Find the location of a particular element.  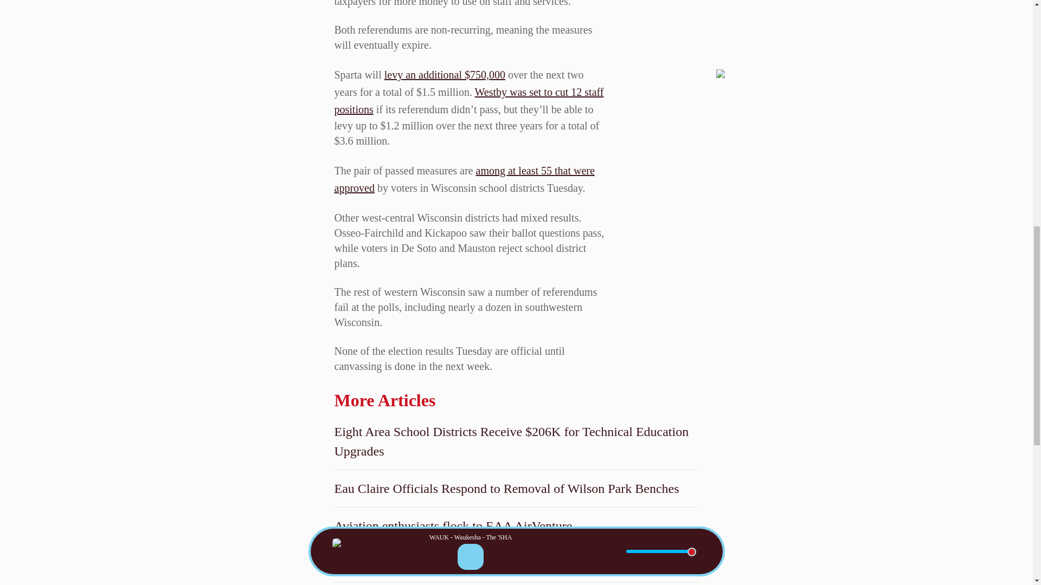

among at least 55 that were approved is located at coordinates (464, 179).